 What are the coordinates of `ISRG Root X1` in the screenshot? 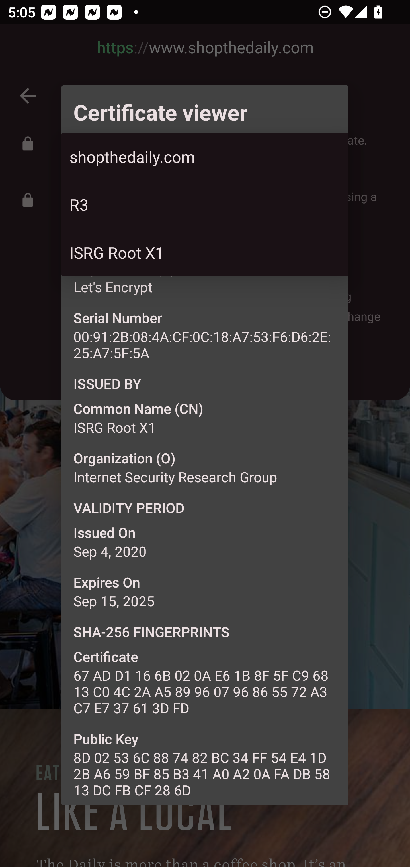 It's located at (205, 252).